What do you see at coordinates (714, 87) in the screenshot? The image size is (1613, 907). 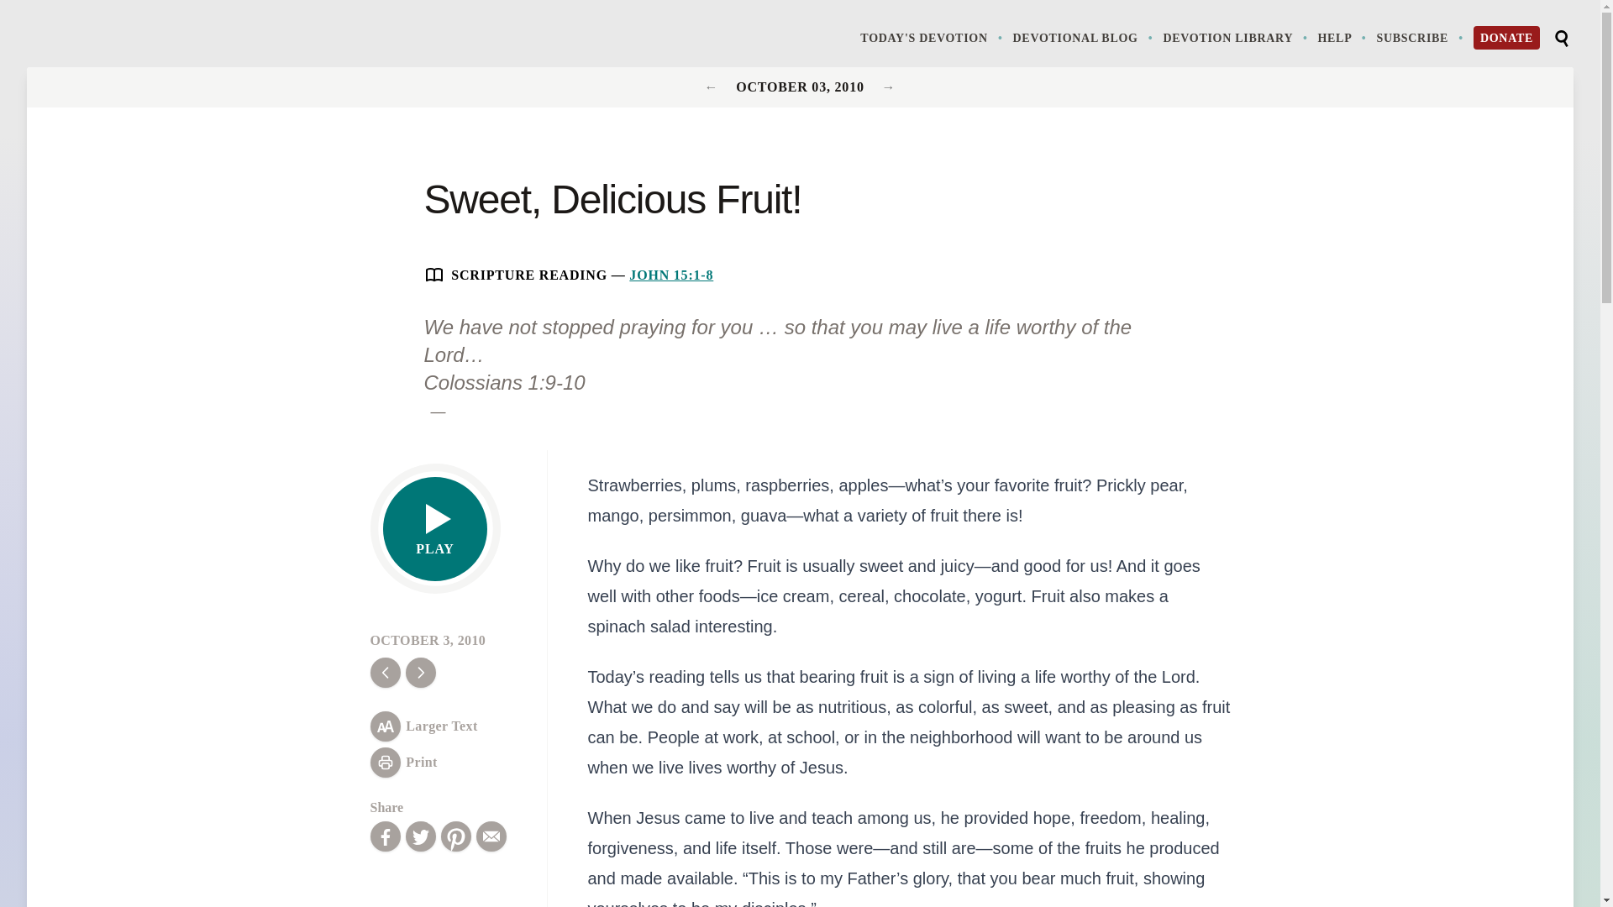 I see `Previous Devotion: October 02, 2010` at bounding box center [714, 87].